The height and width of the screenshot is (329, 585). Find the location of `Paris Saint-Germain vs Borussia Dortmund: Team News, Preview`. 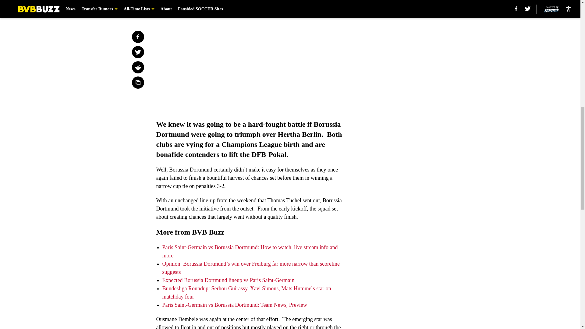

Paris Saint-Germain vs Borussia Dortmund: Team News, Preview is located at coordinates (234, 305).